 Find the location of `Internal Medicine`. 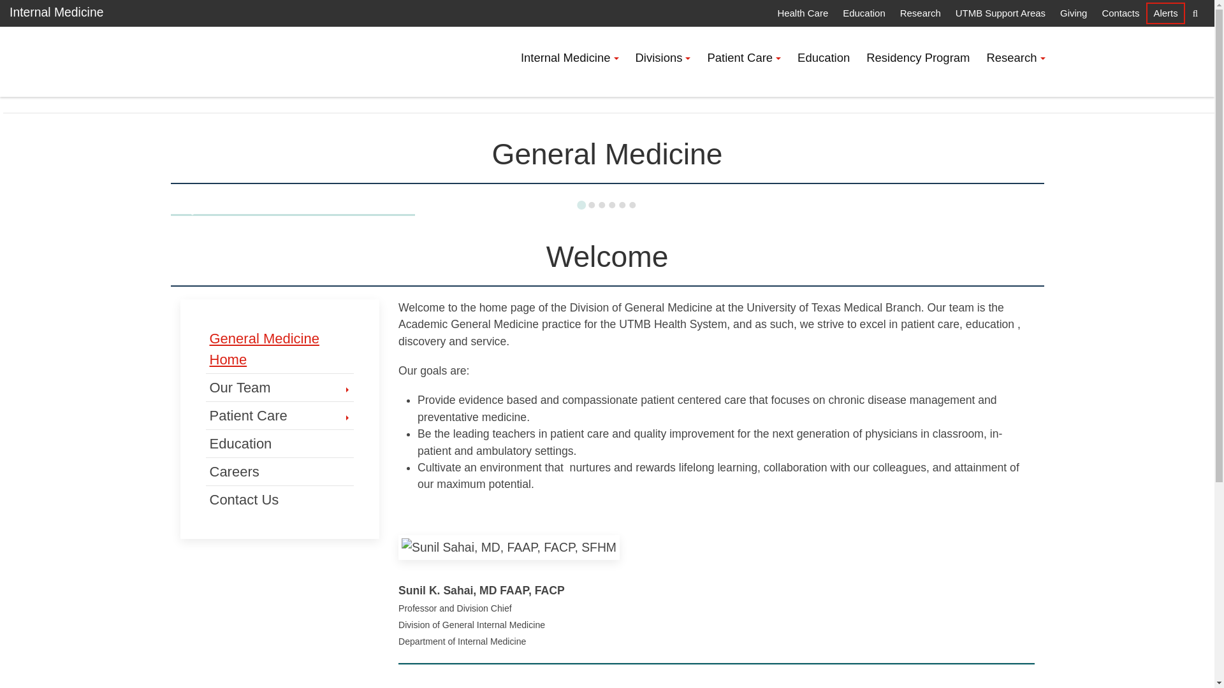

Internal Medicine is located at coordinates (570, 58).